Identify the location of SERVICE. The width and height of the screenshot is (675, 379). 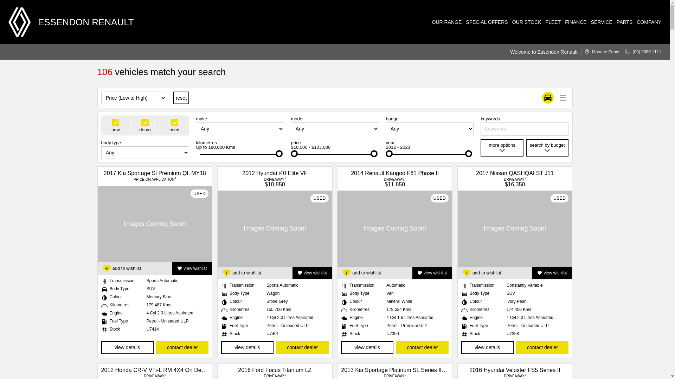
(600, 22).